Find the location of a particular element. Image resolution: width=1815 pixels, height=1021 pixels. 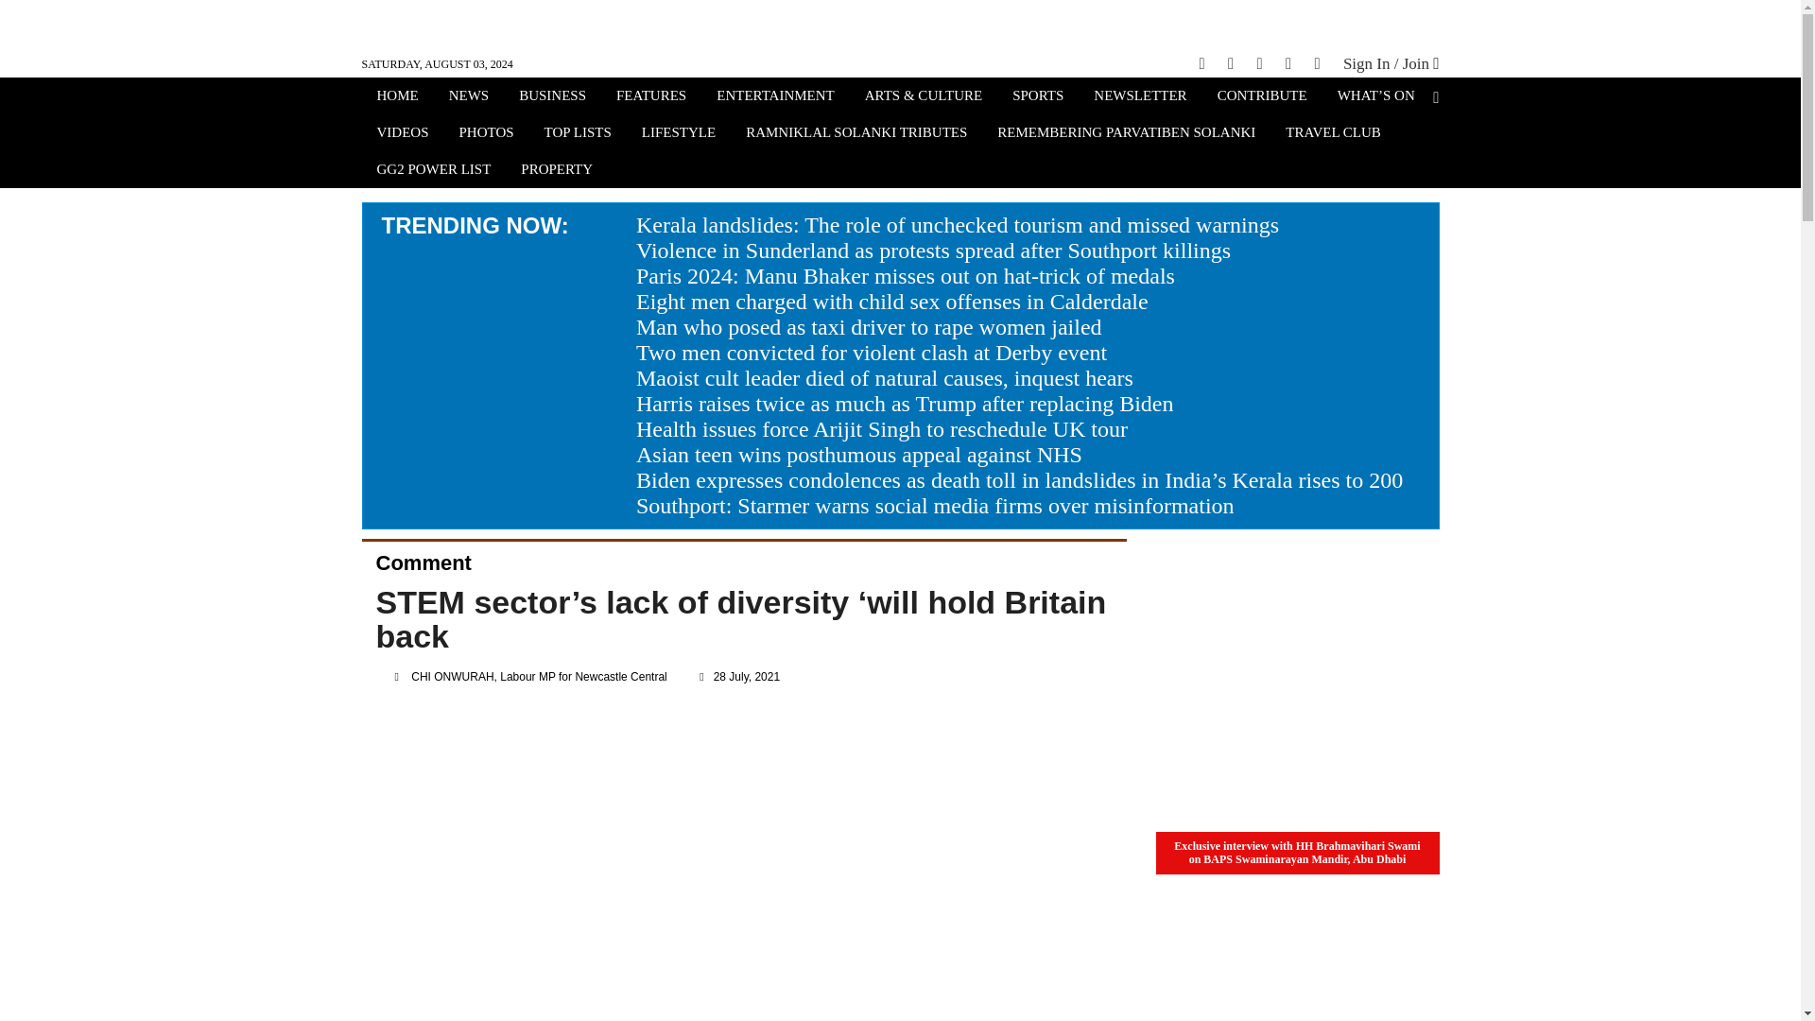

CONTRIBUTE is located at coordinates (1262, 97).